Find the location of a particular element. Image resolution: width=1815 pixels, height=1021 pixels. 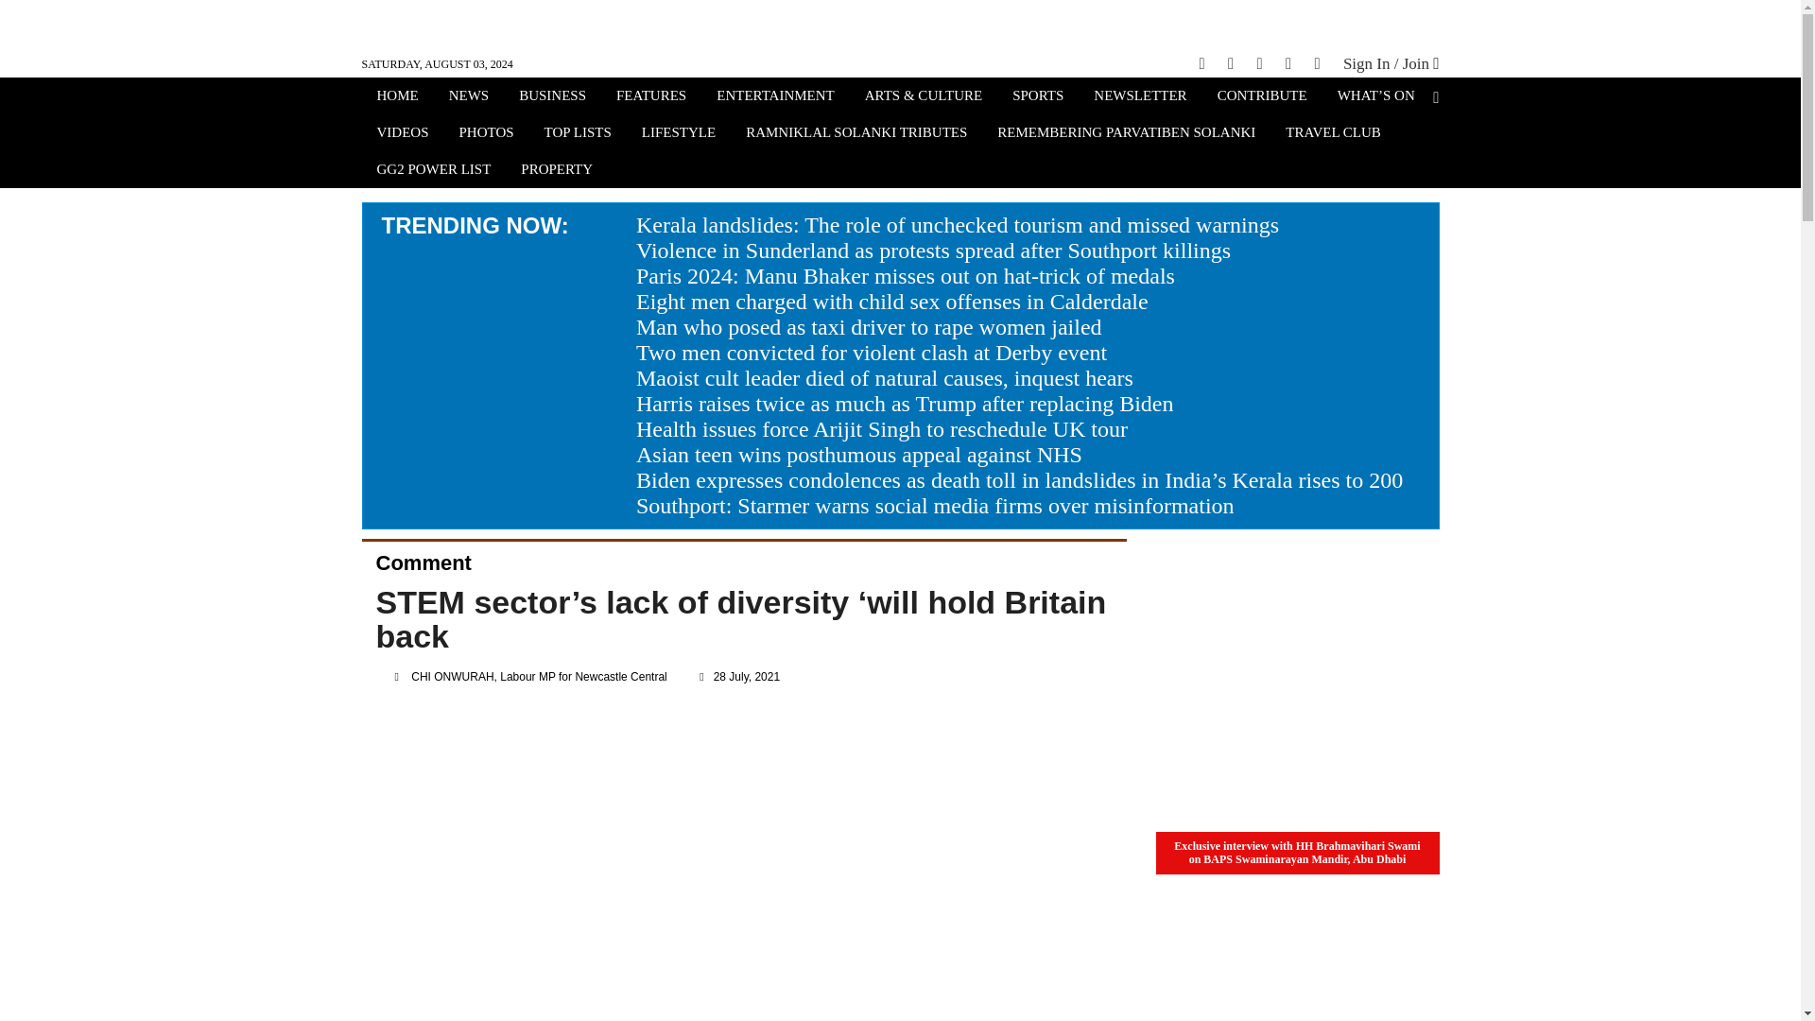

CONTRIBUTE is located at coordinates (1262, 97).